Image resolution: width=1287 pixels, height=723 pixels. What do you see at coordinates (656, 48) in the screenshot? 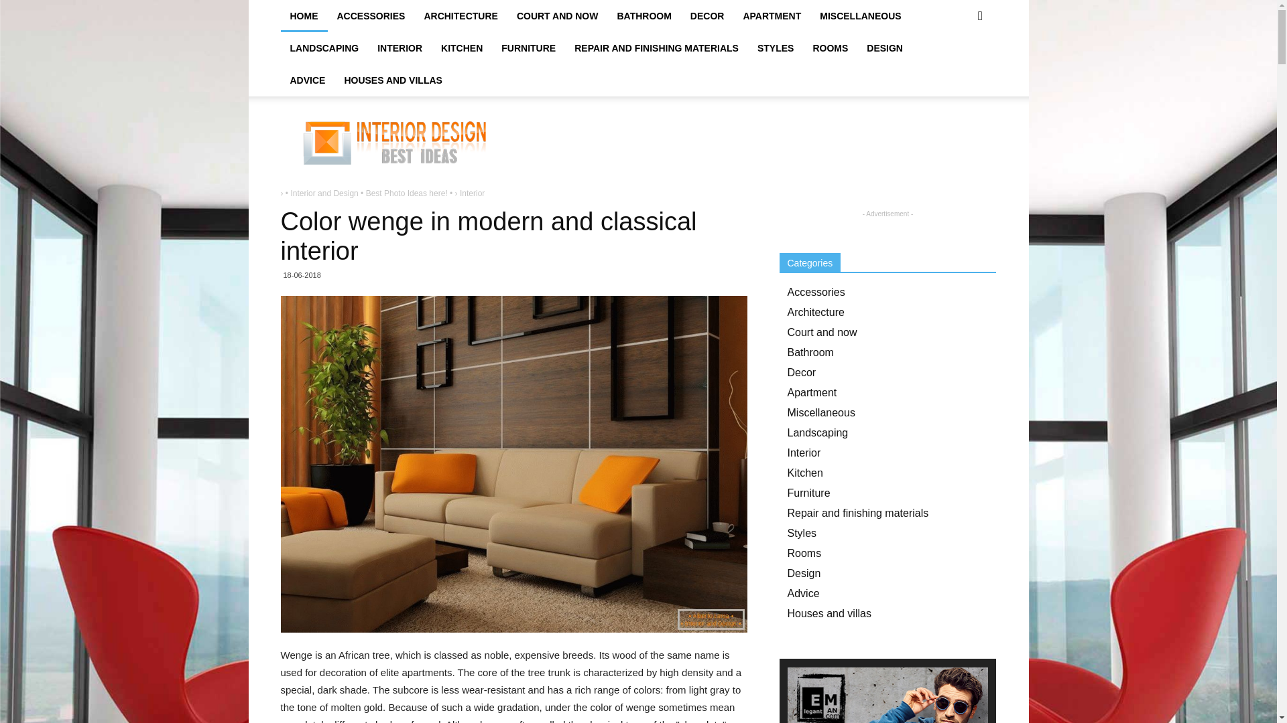
I see `REPAIR AND FINISHING MATERIALS` at bounding box center [656, 48].